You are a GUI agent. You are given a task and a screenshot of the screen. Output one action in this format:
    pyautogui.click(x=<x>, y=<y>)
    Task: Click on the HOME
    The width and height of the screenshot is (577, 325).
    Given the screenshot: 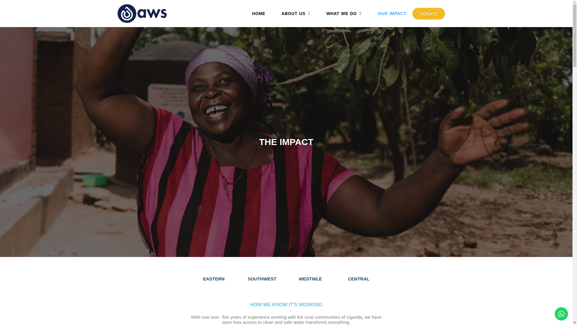 What is the action you would take?
    pyautogui.click(x=258, y=14)
    